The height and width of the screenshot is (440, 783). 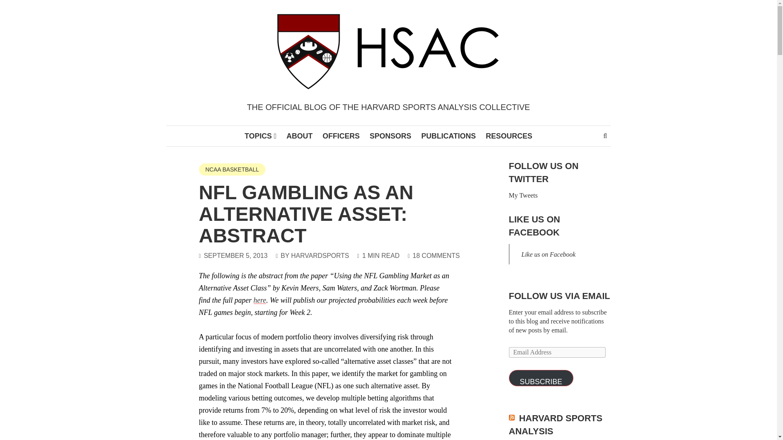 I want to click on RESOURCES, so click(x=509, y=136).